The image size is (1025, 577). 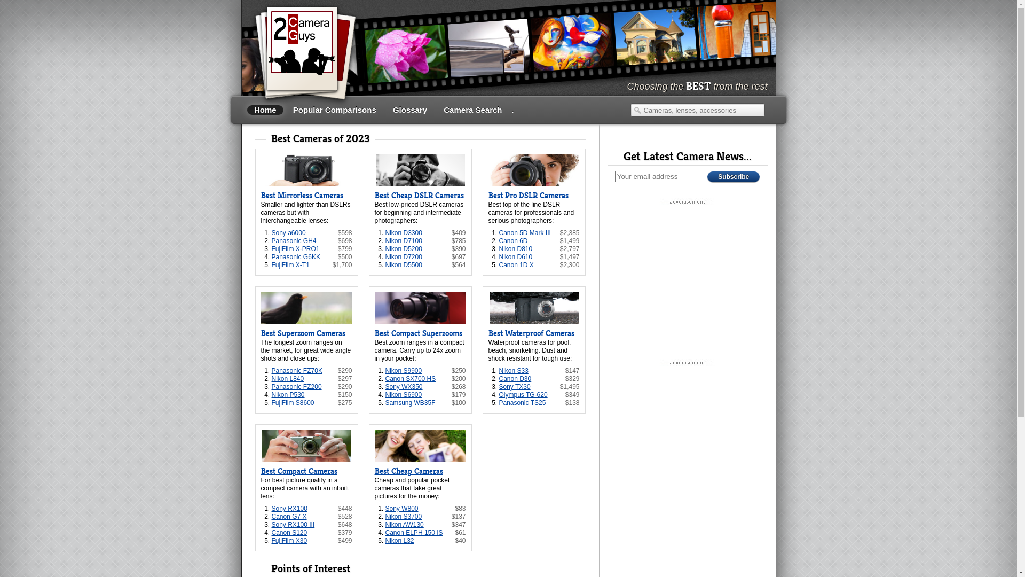 I want to click on Nikon D7100, so click(x=404, y=241).